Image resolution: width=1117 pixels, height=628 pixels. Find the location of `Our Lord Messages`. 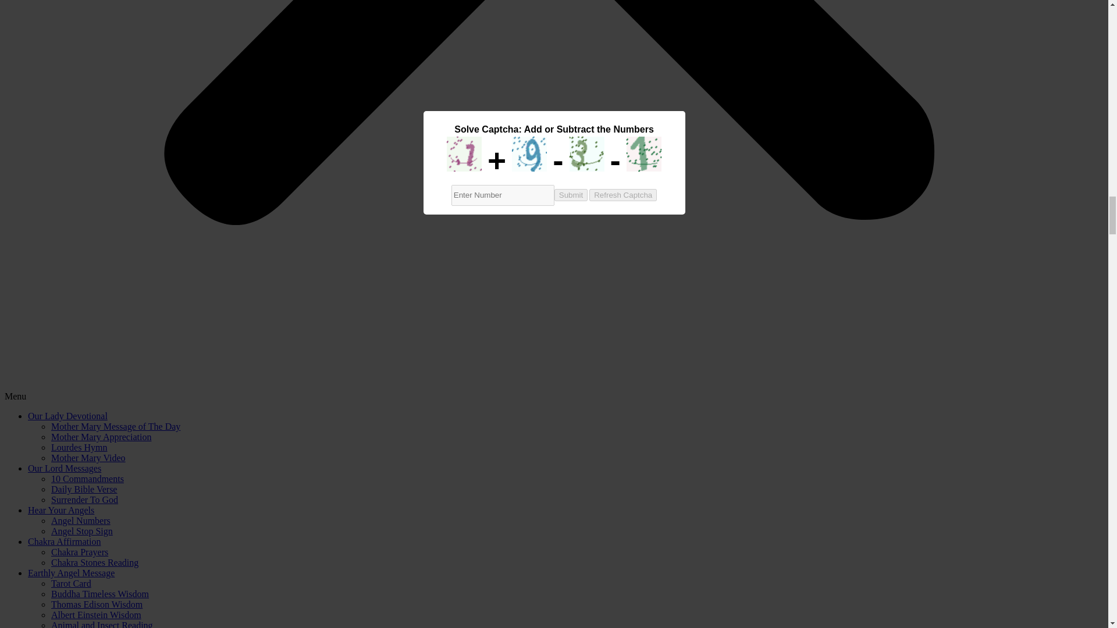

Our Lord Messages is located at coordinates (65, 469).